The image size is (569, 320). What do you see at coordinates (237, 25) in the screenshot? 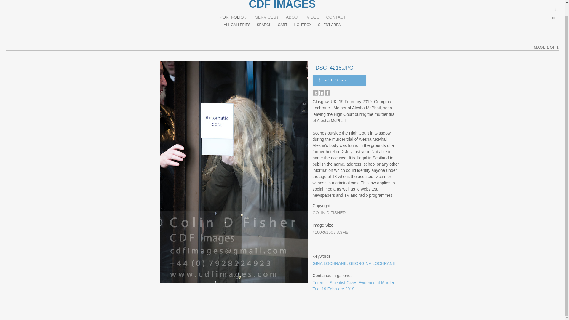
I see `ALL GALLERIES` at bounding box center [237, 25].